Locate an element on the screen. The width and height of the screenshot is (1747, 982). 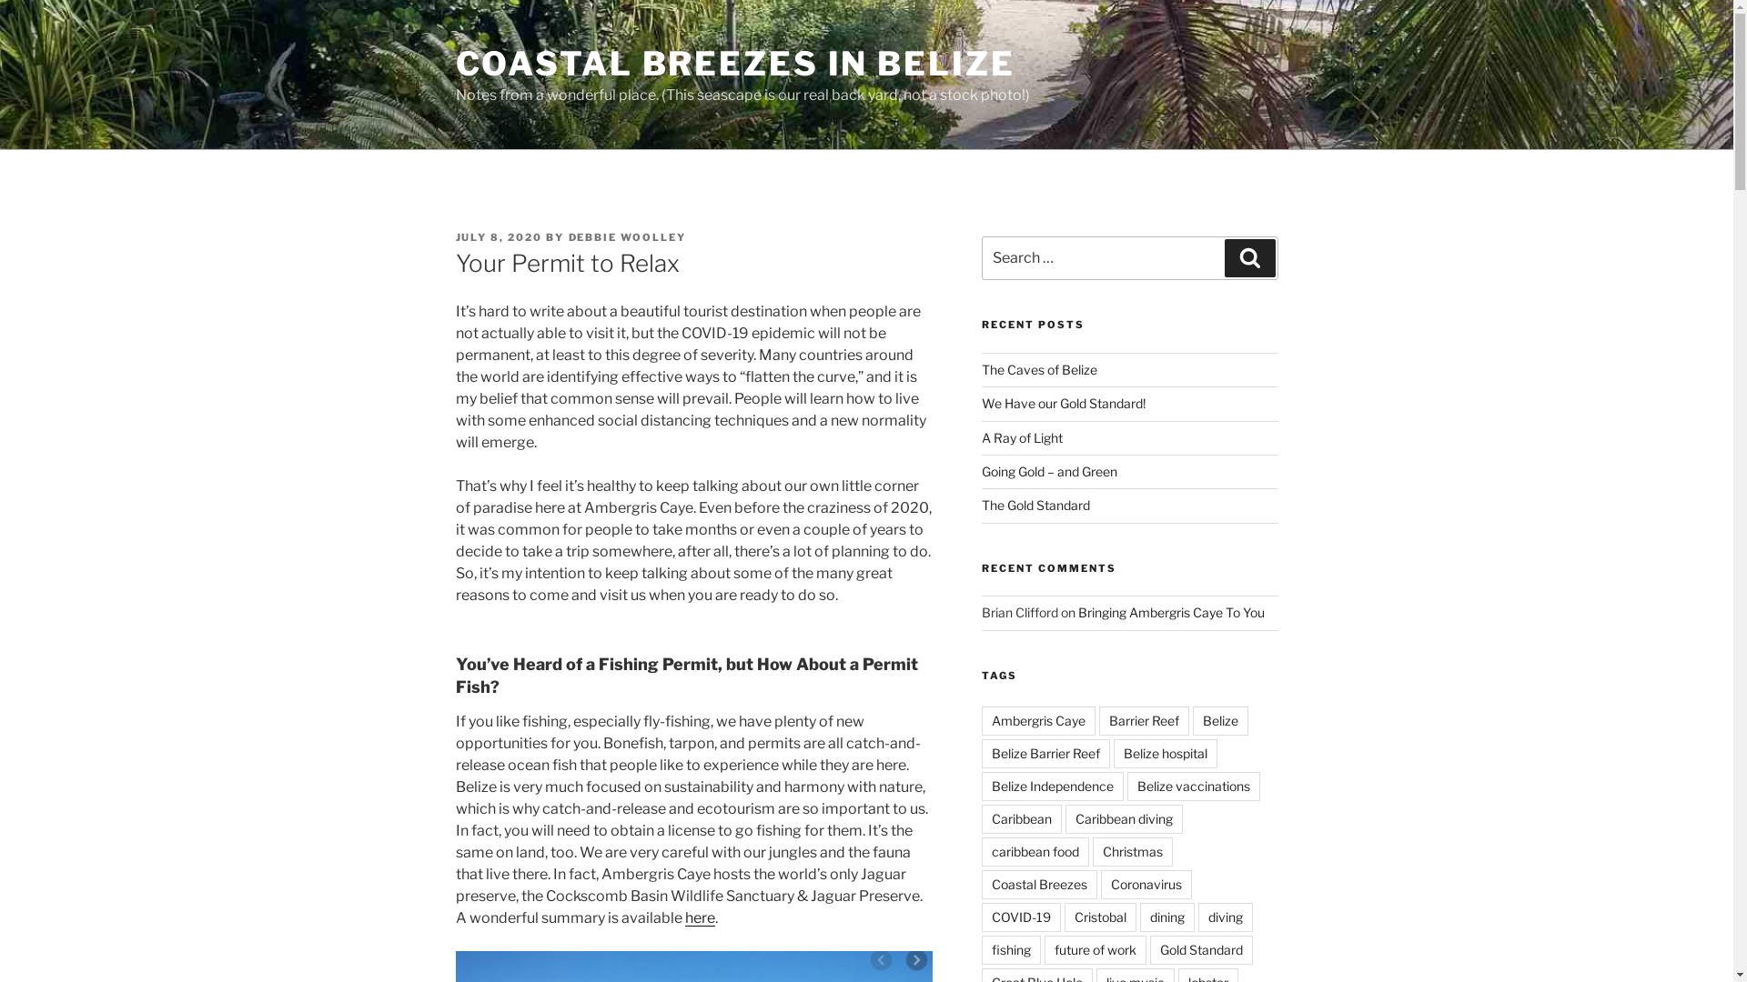
Christmas is located at coordinates (1133, 852).